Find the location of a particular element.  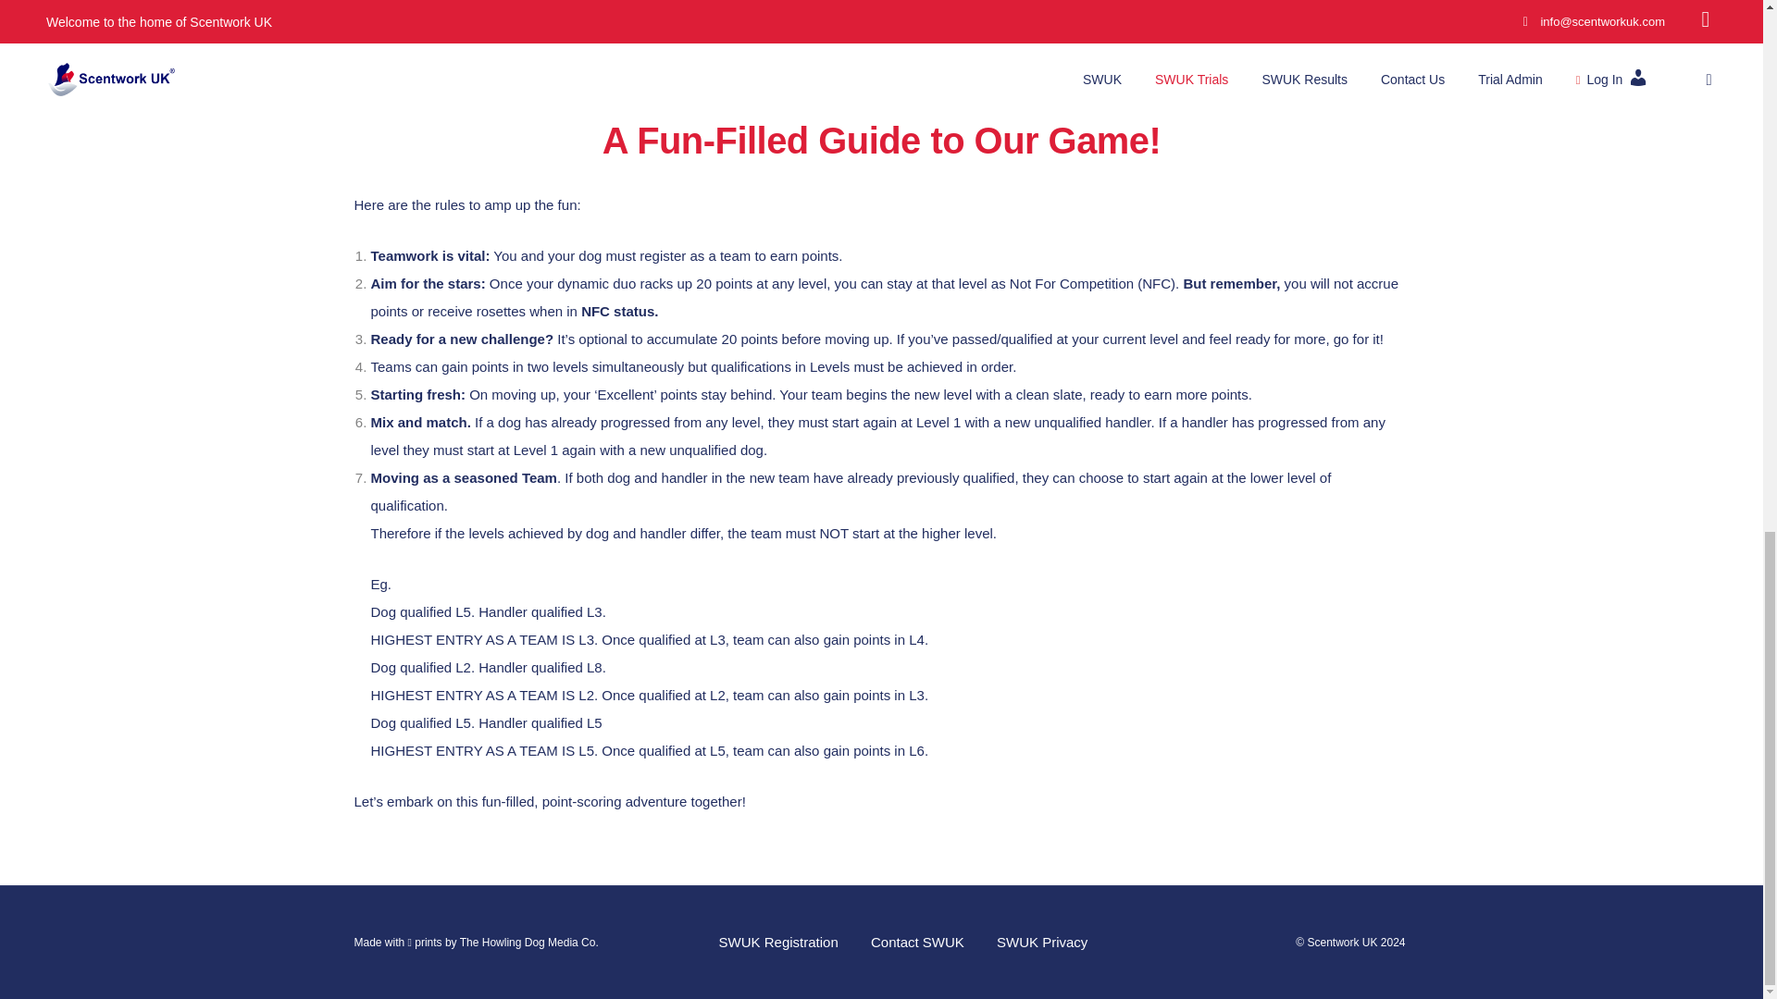

SWUK Registration is located at coordinates (779, 942).